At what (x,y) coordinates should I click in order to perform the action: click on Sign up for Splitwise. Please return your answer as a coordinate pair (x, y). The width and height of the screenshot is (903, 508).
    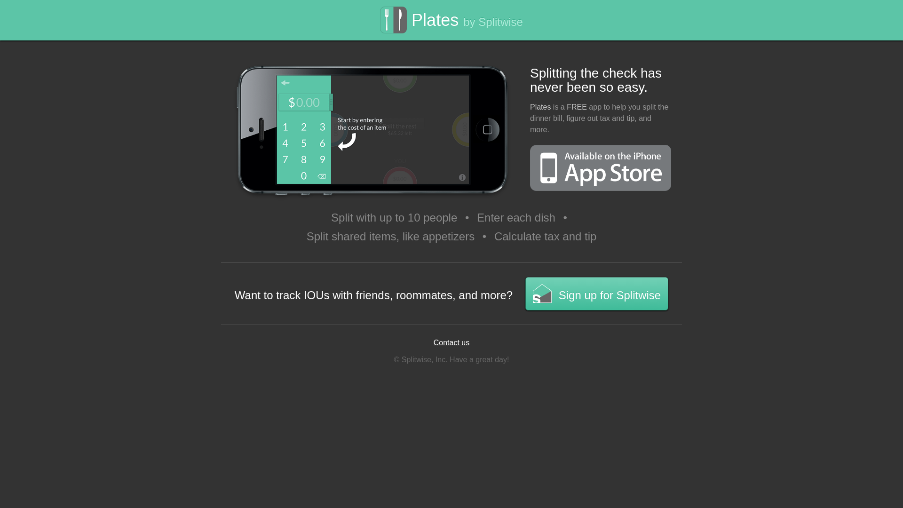
    Looking at the image, I should click on (596, 294).